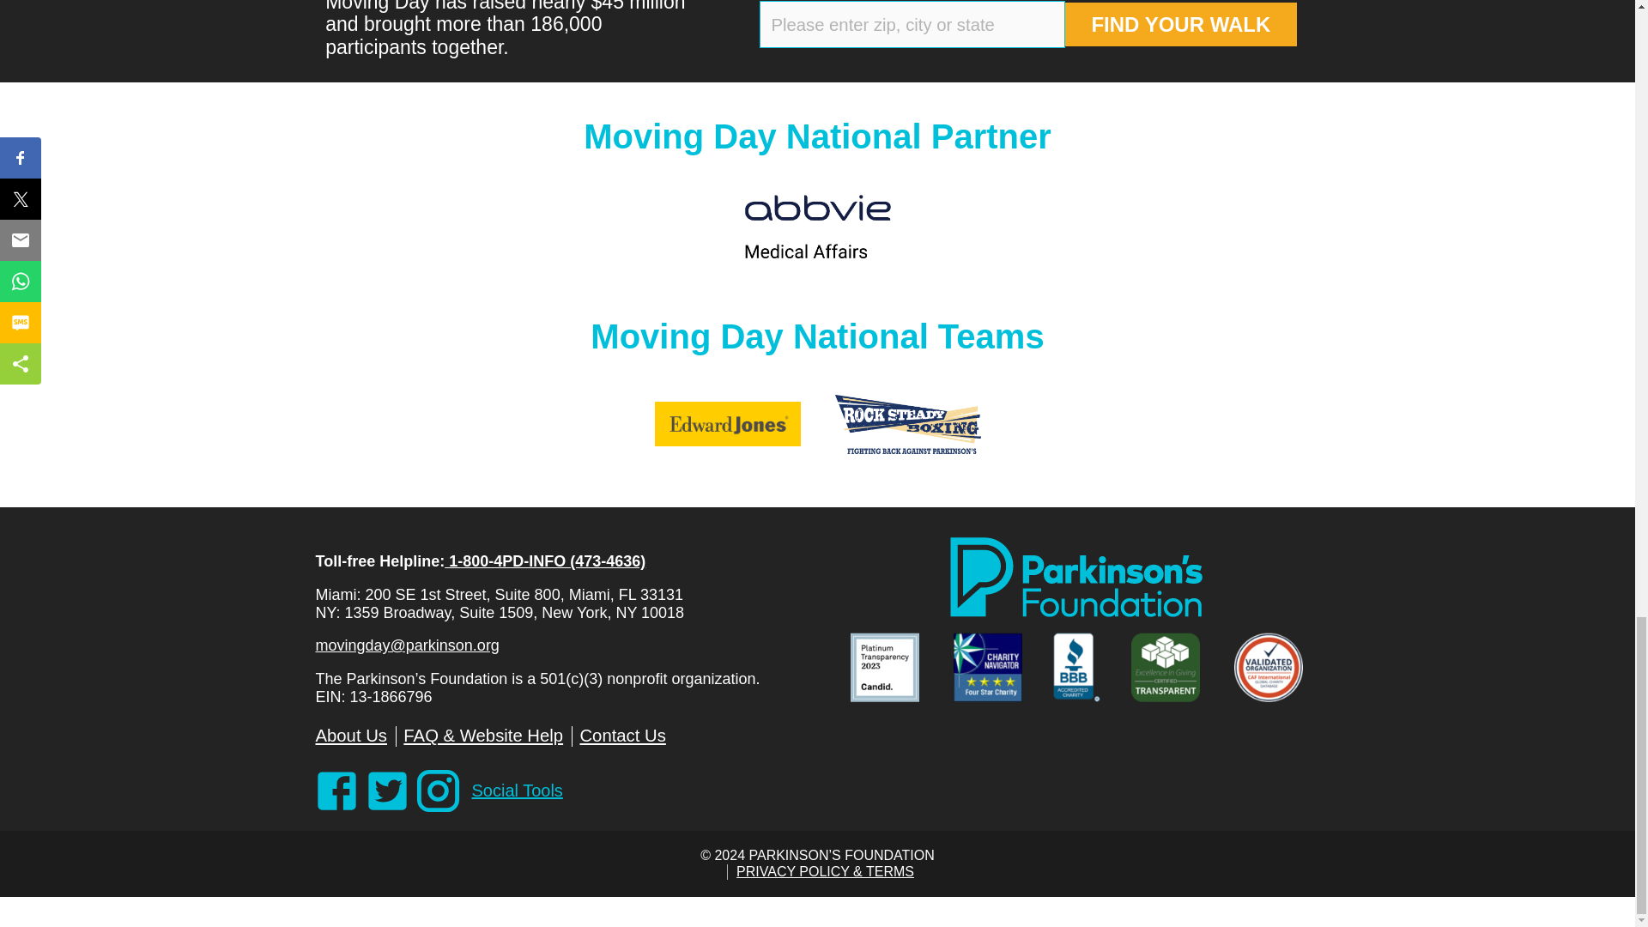  What do you see at coordinates (817, 227) in the screenshot?
I see `Abbvie-logo` at bounding box center [817, 227].